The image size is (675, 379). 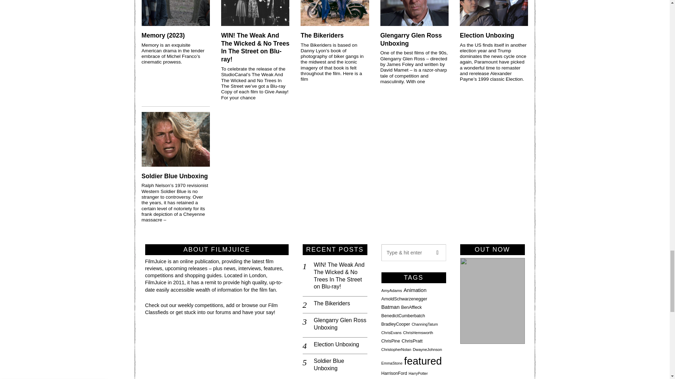 What do you see at coordinates (437, 253) in the screenshot?
I see `Go` at bounding box center [437, 253].